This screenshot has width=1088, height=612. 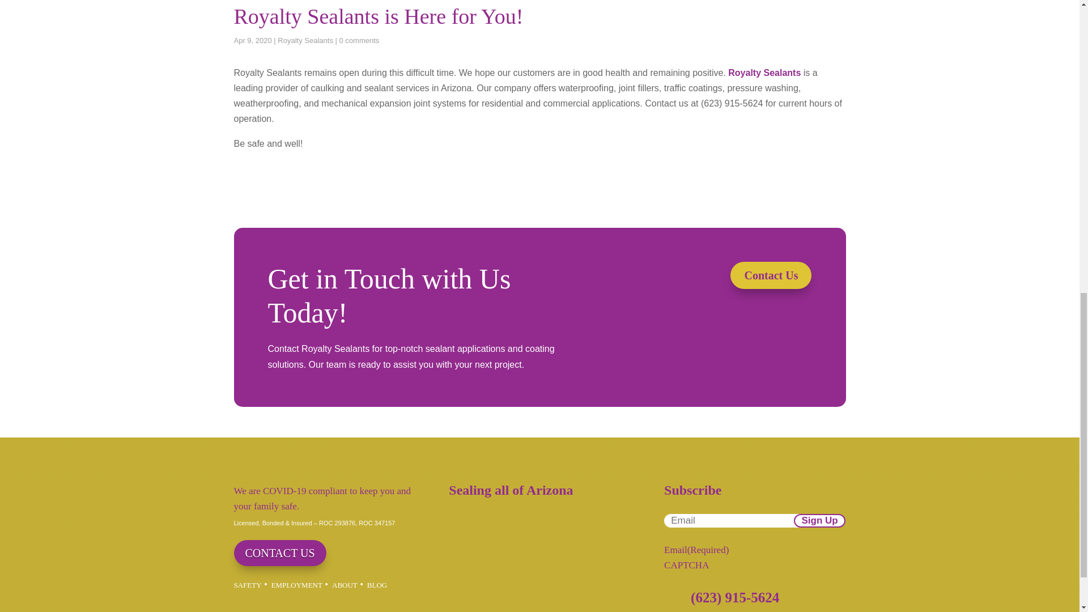 What do you see at coordinates (764, 73) in the screenshot?
I see `Royalty Sealants` at bounding box center [764, 73].